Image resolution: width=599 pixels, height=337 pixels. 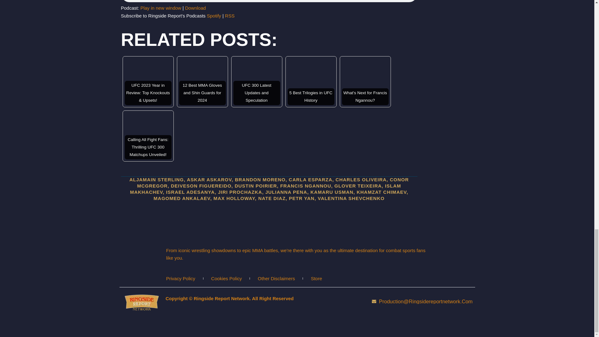 I want to click on 12 Best MMA Gloves and Shin Guards for 2024, so click(x=202, y=81).